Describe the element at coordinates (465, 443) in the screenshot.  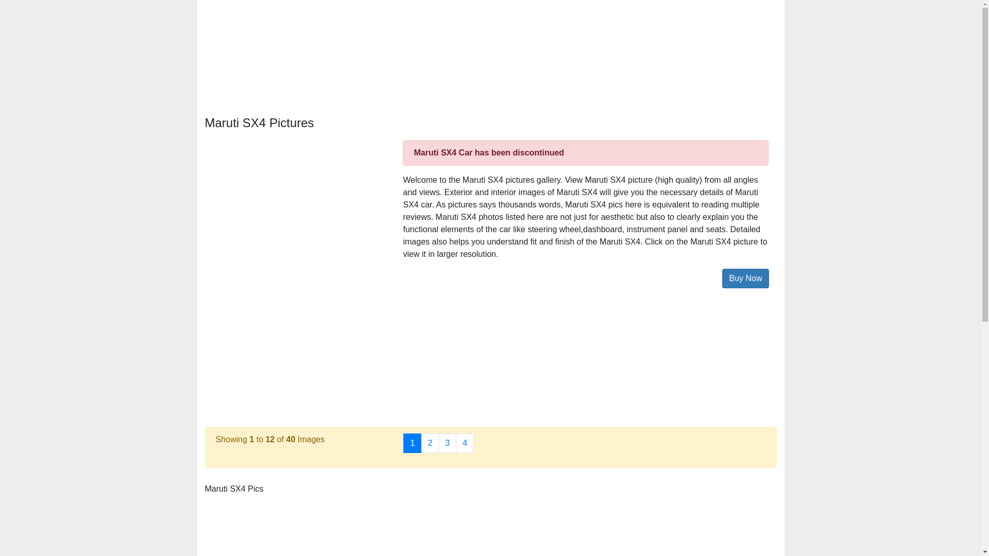
I see `4` at that location.